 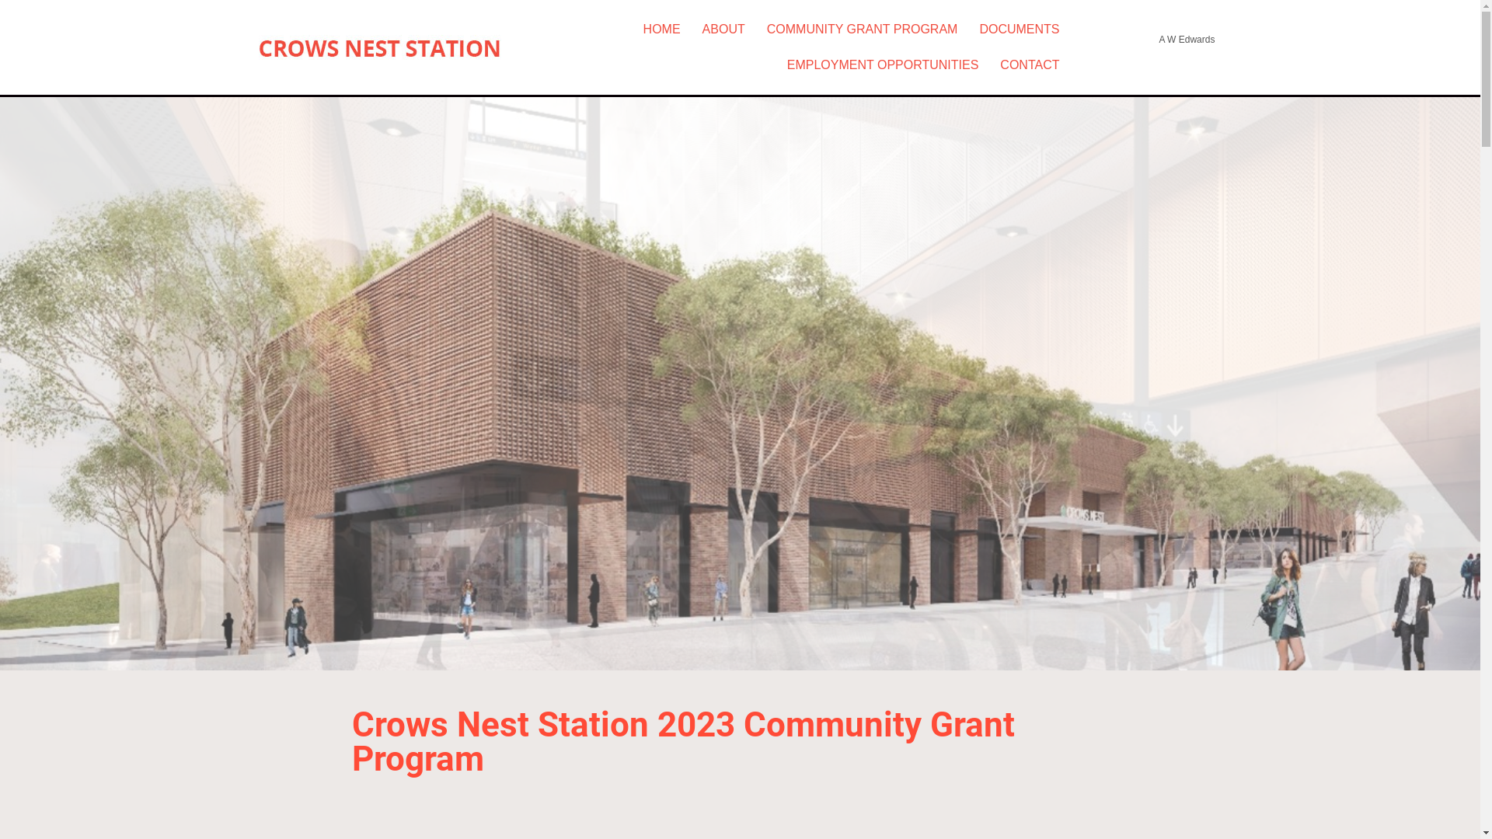 I want to click on COMMUNITY GRANT PROGRAM, so click(x=863, y=30).